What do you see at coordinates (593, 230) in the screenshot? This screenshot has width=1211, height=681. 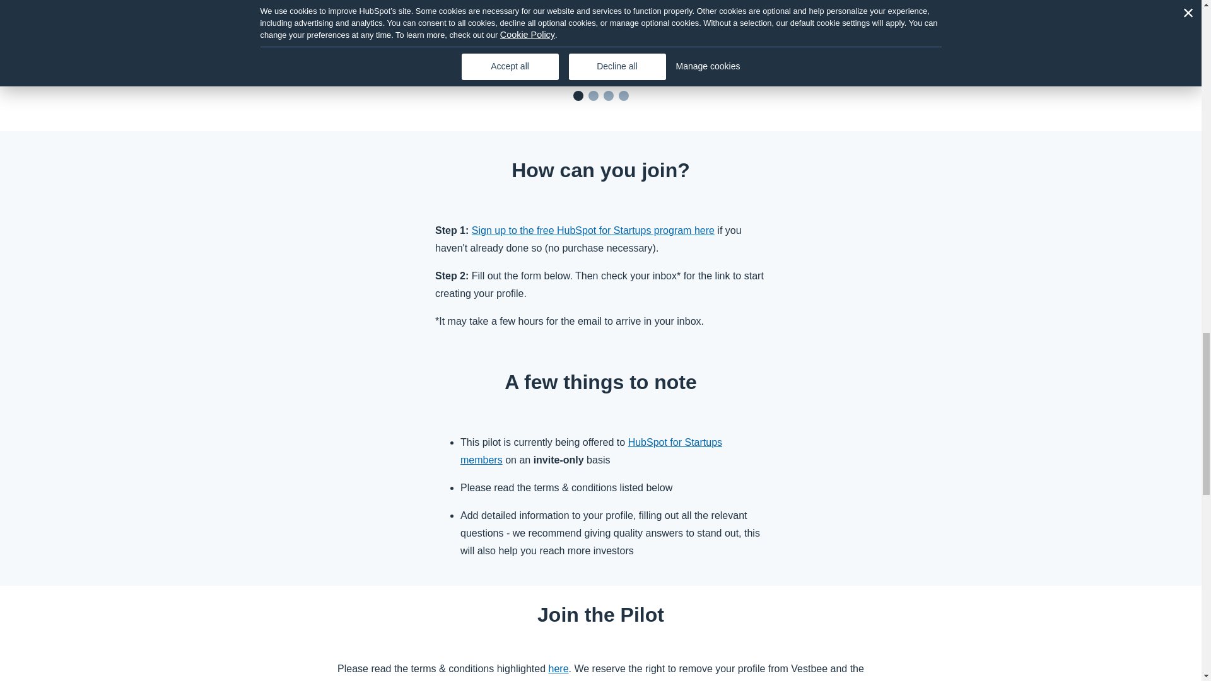 I see `Sign up to the free HubSpot for Startups program here` at bounding box center [593, 230].